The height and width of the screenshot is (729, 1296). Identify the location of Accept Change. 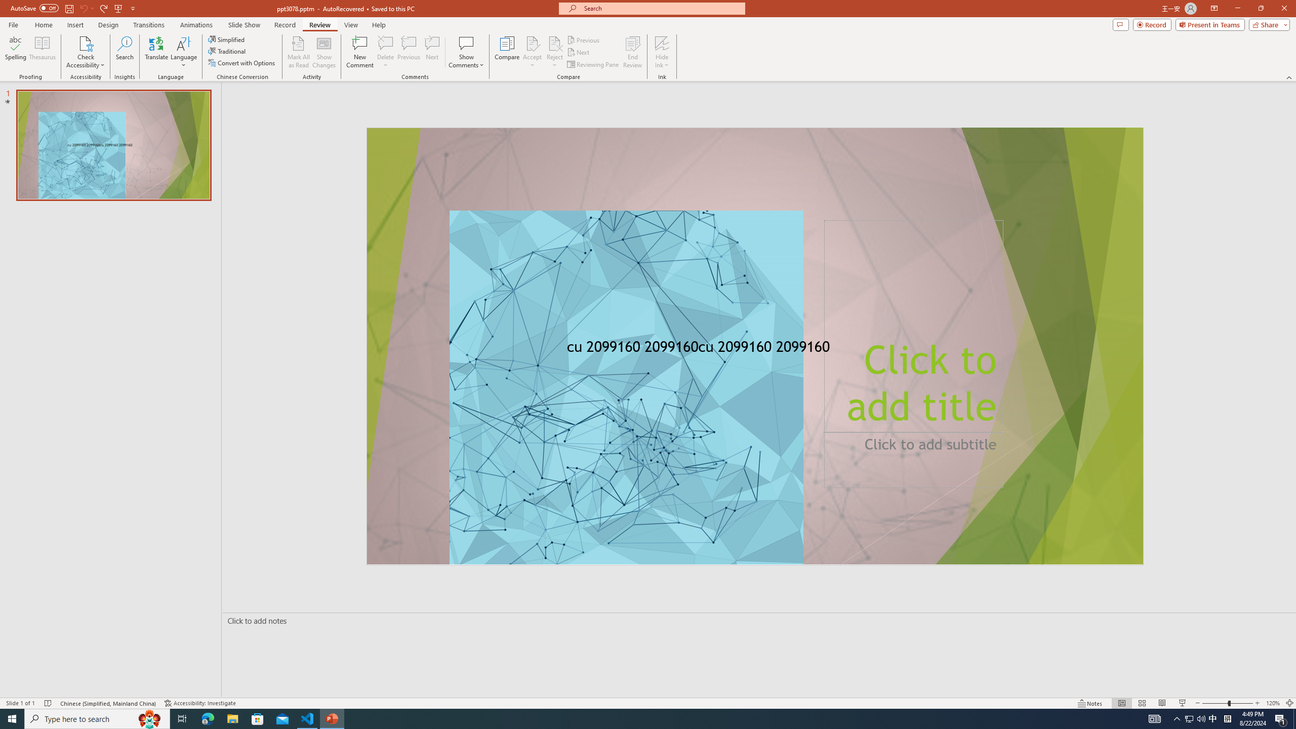
(533, 43).